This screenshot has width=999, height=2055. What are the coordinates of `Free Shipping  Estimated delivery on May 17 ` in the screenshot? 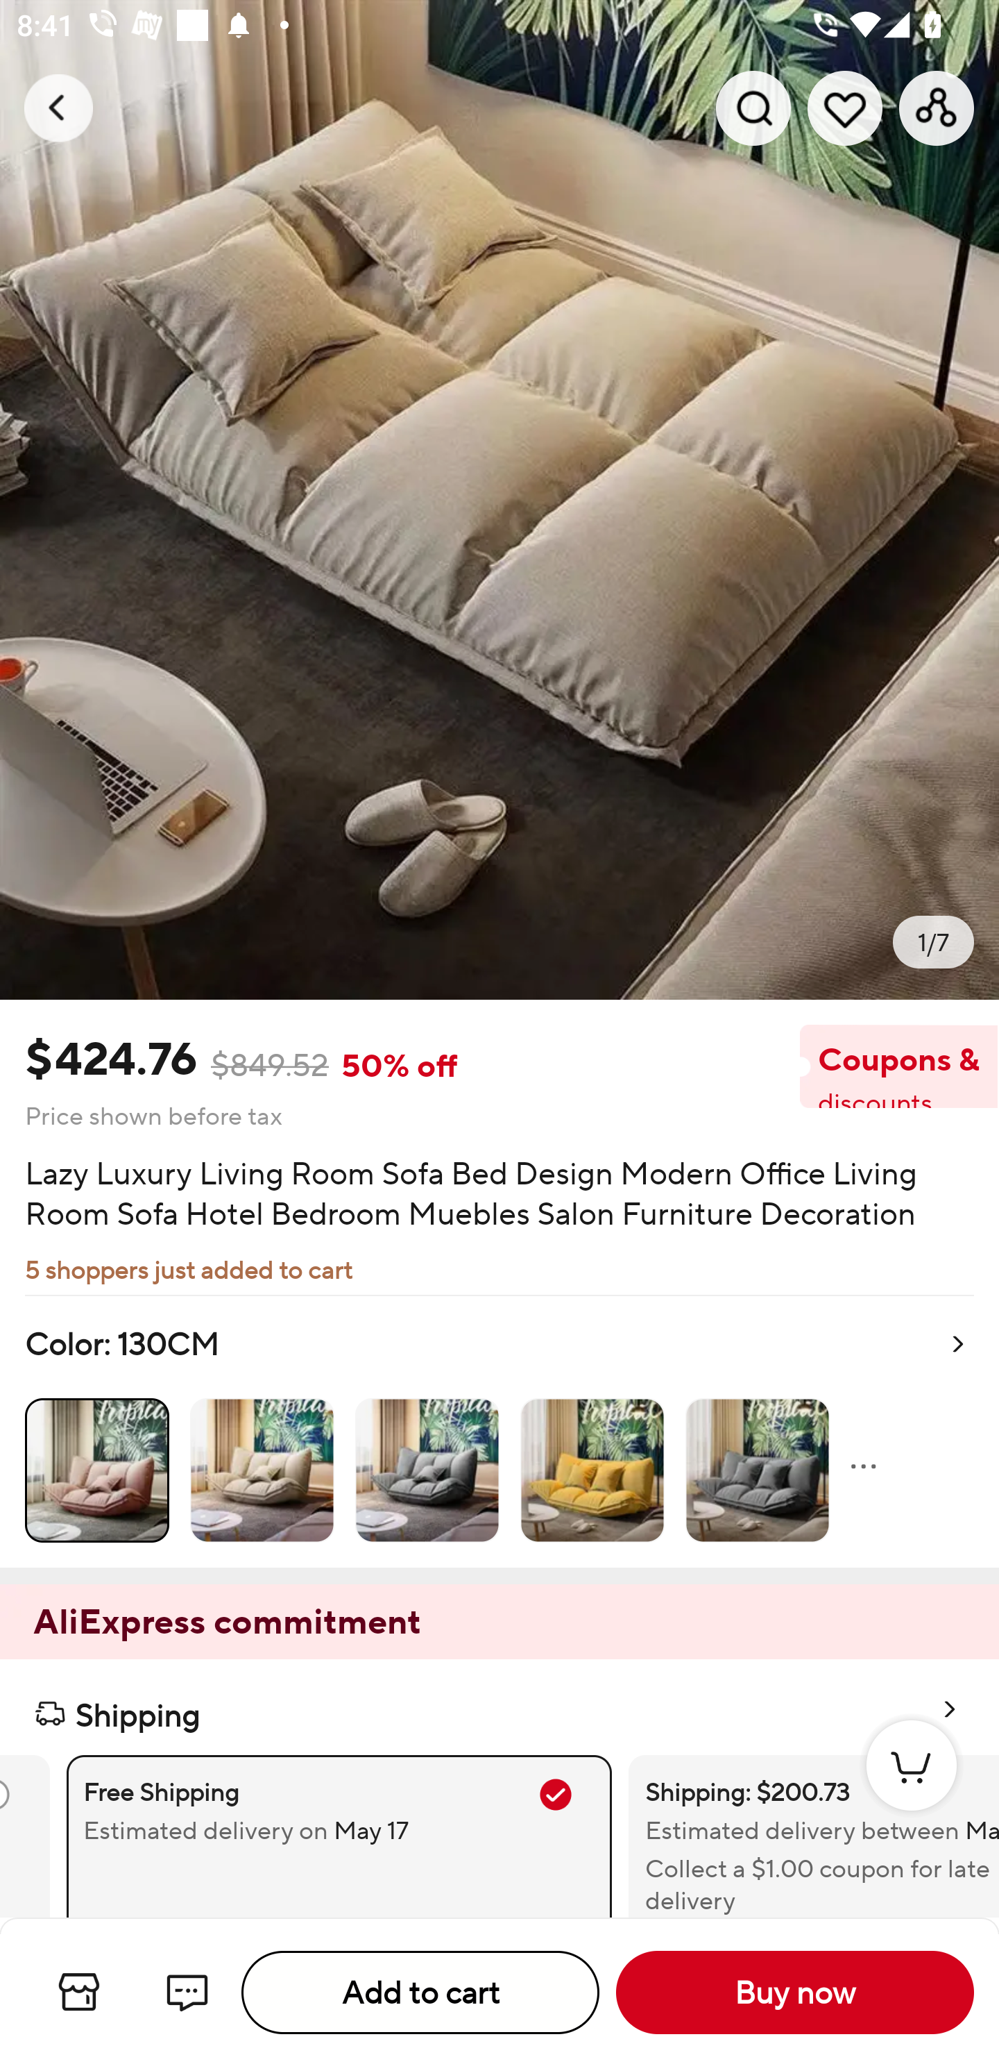 It's located at (339, 1836).